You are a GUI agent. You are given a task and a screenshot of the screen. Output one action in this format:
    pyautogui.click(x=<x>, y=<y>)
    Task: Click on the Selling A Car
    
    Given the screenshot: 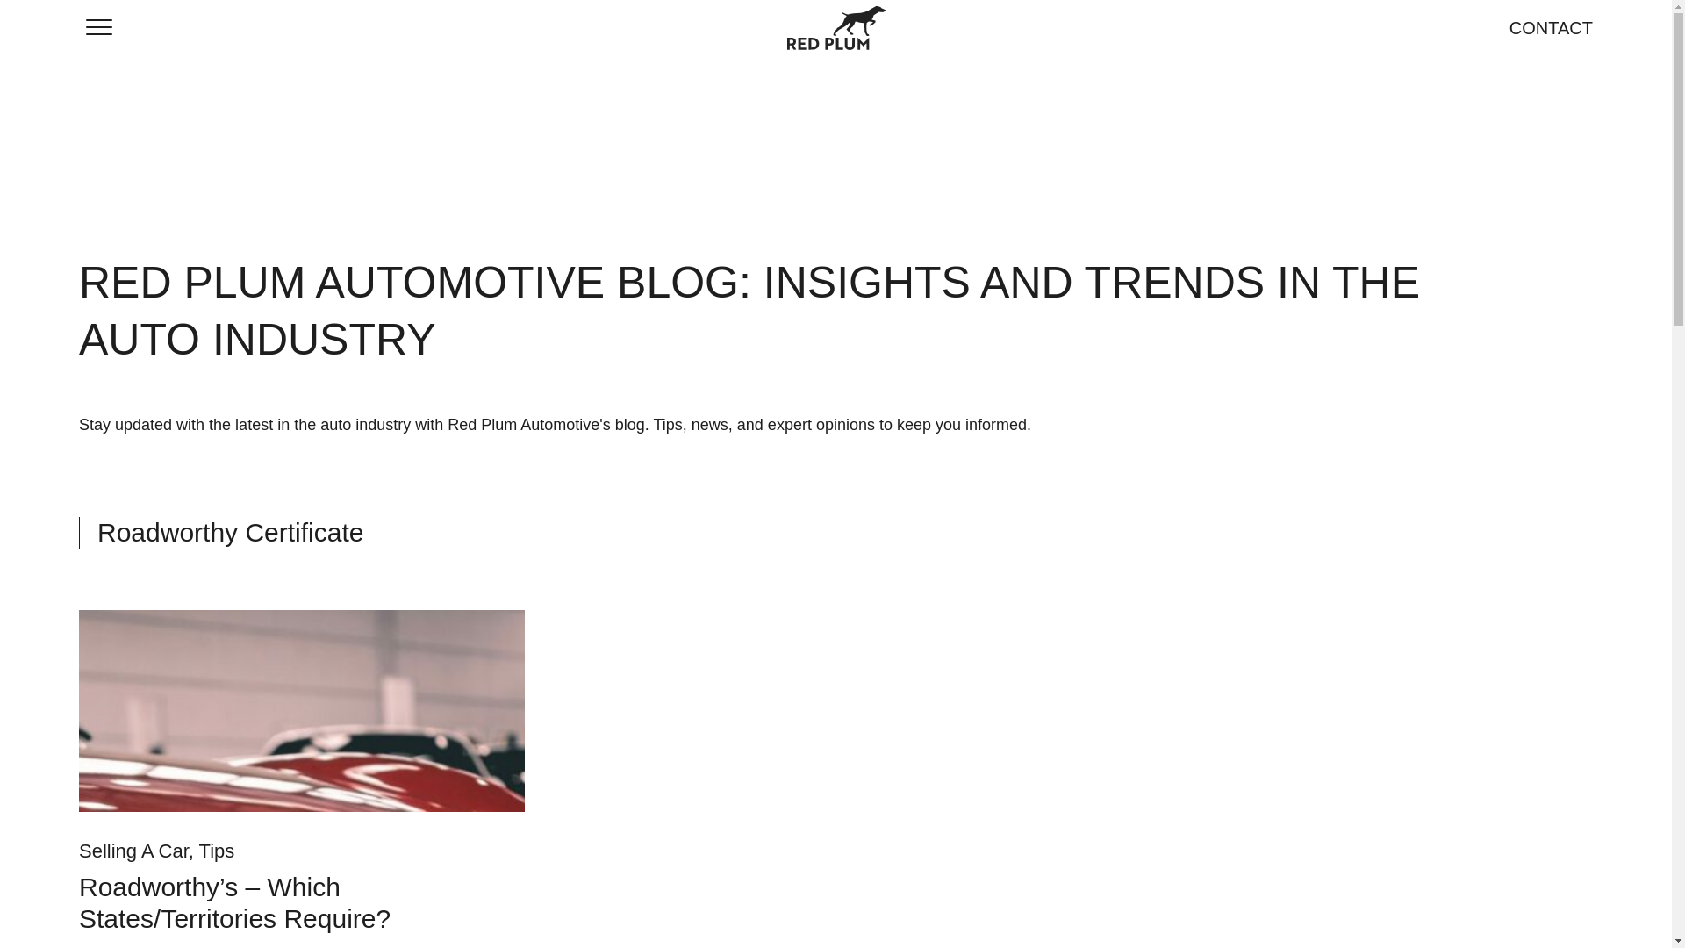 What is the action you would take?
    pyautogui.click(x=133, y=850)
    